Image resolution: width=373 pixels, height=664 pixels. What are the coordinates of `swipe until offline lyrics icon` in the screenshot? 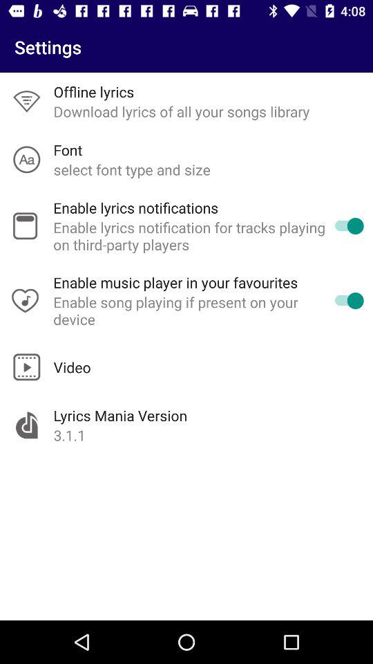 It's located at (94, 91).